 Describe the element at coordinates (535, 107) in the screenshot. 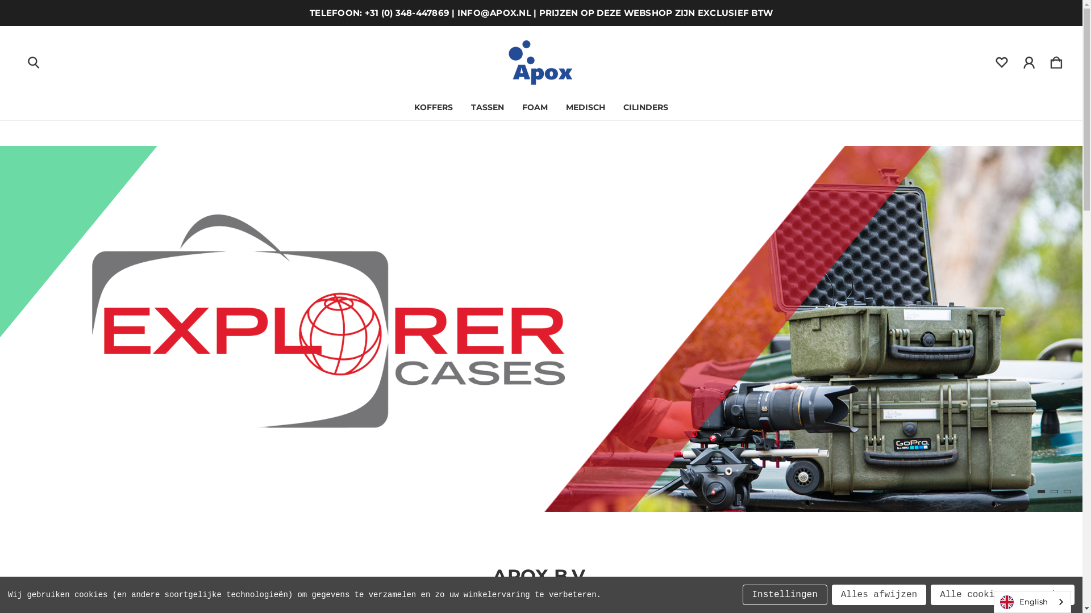

I see `FOAM` at that location.